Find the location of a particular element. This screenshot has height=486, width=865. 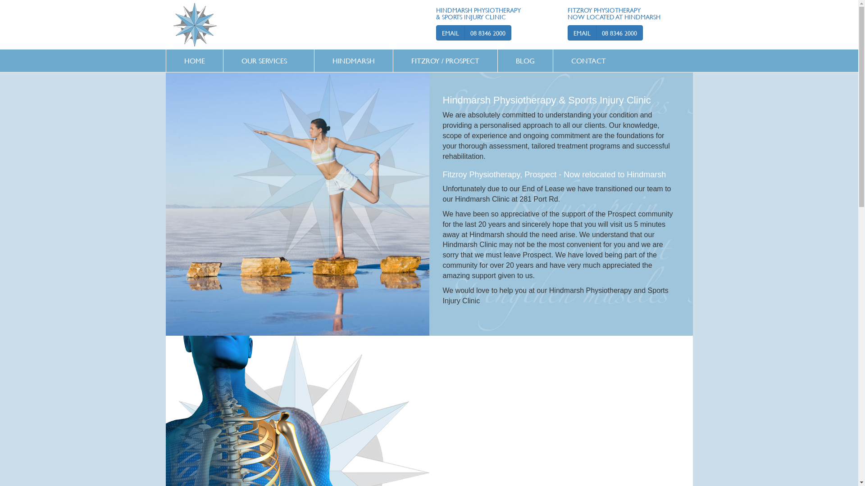

HOME is located at coordinates (194, 61).